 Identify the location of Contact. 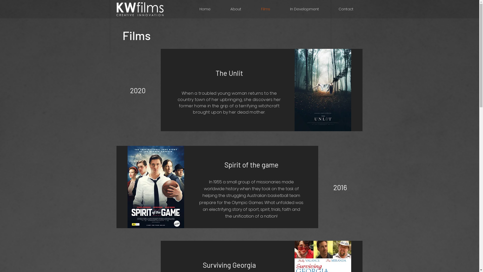
(346, 9).